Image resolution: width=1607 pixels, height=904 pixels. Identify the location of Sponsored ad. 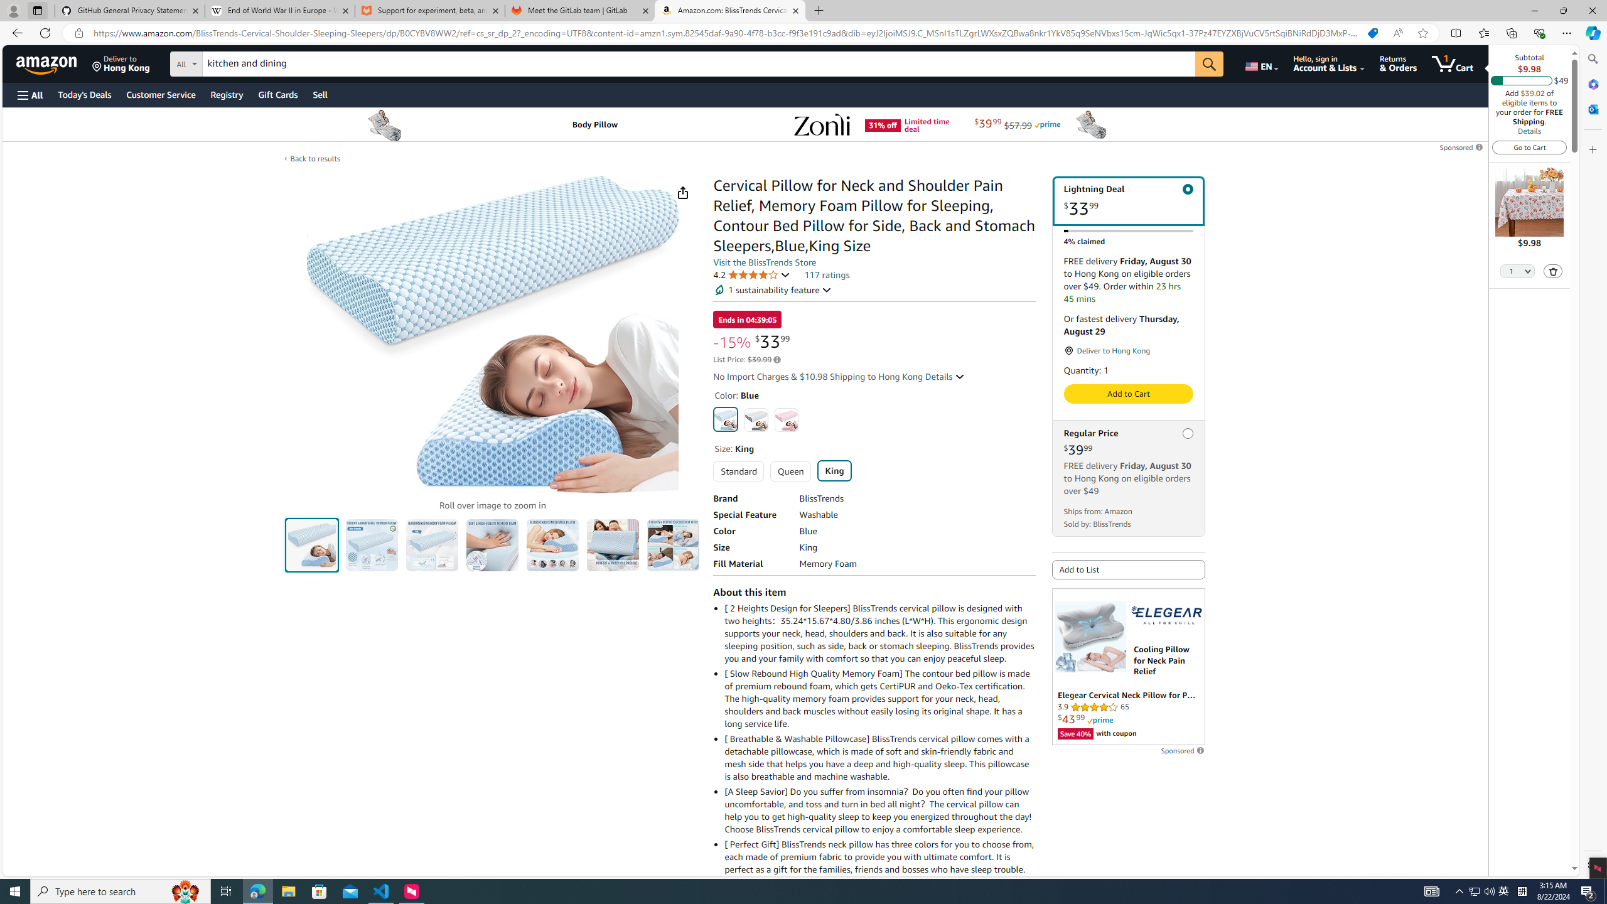
(1129, 667).